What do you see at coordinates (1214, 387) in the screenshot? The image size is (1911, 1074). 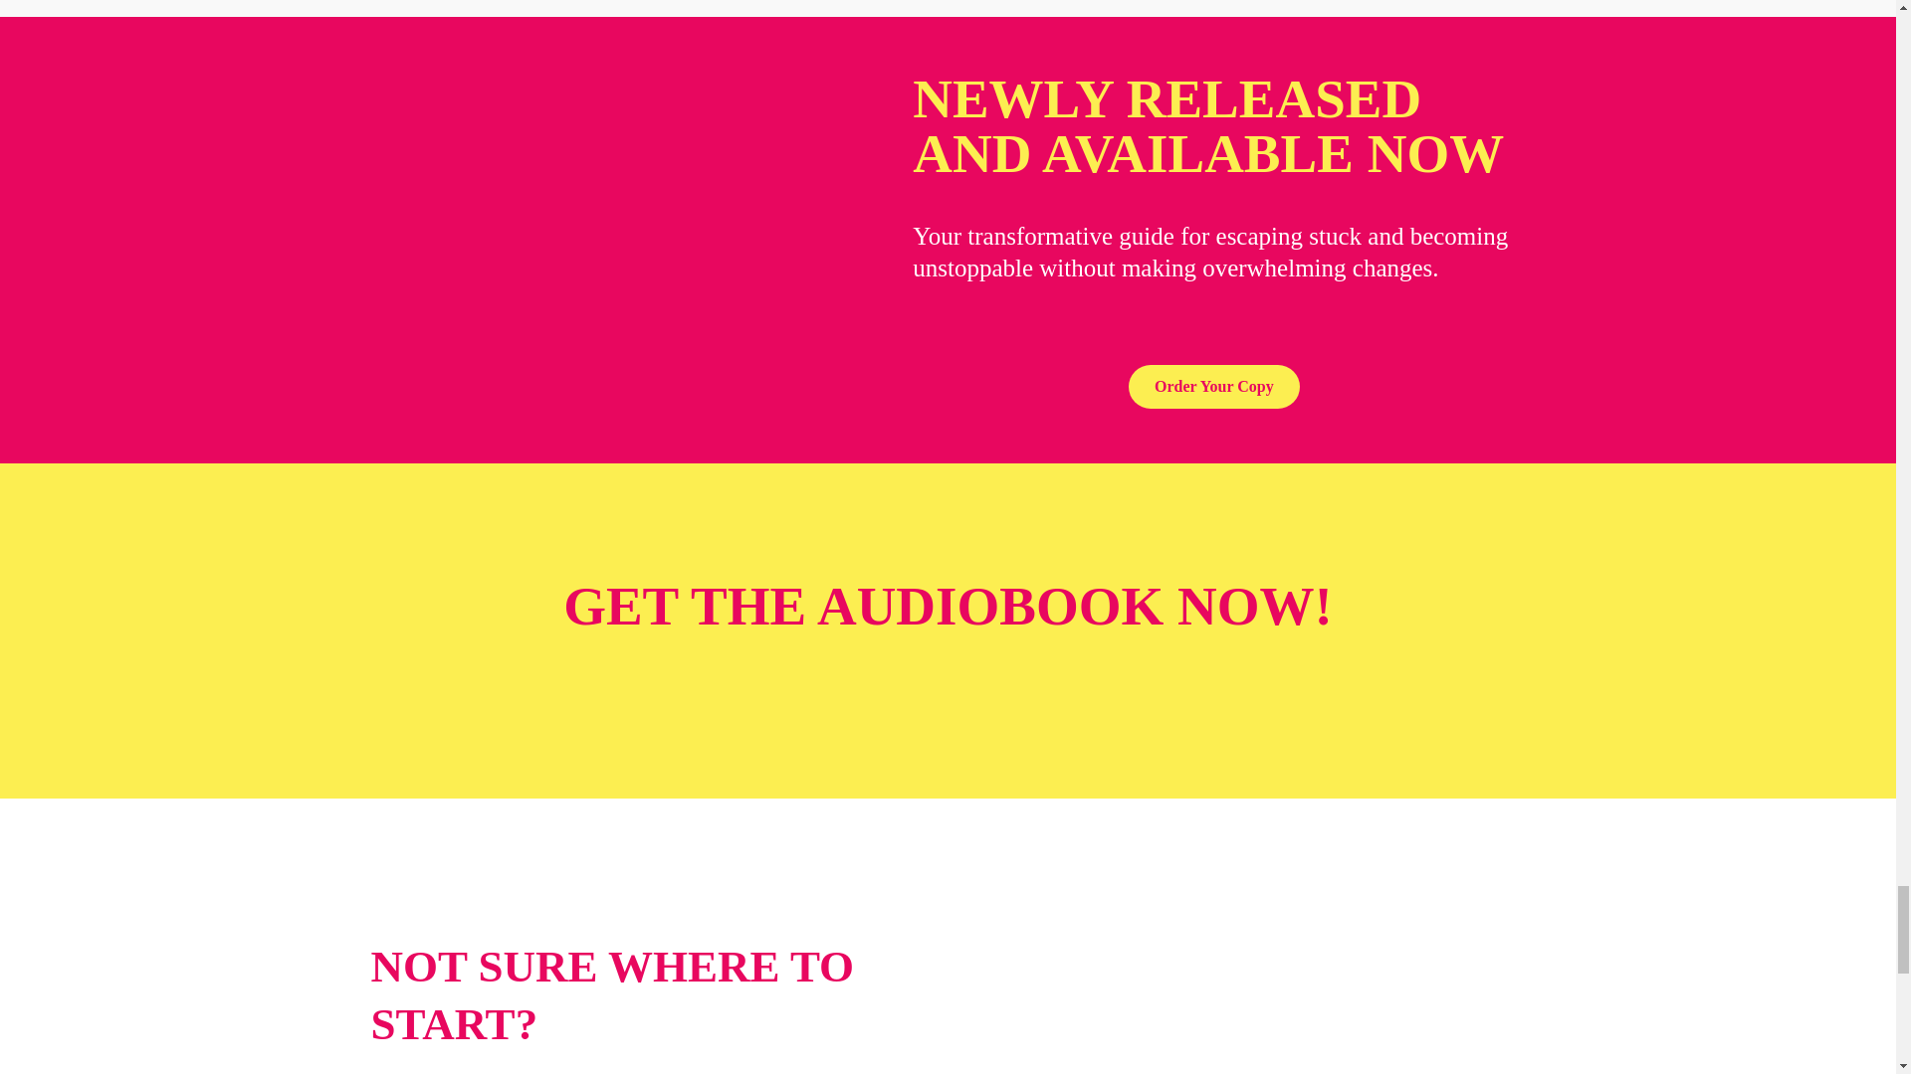 I see `Order Your Copy` at bounding box center [1214, 387].